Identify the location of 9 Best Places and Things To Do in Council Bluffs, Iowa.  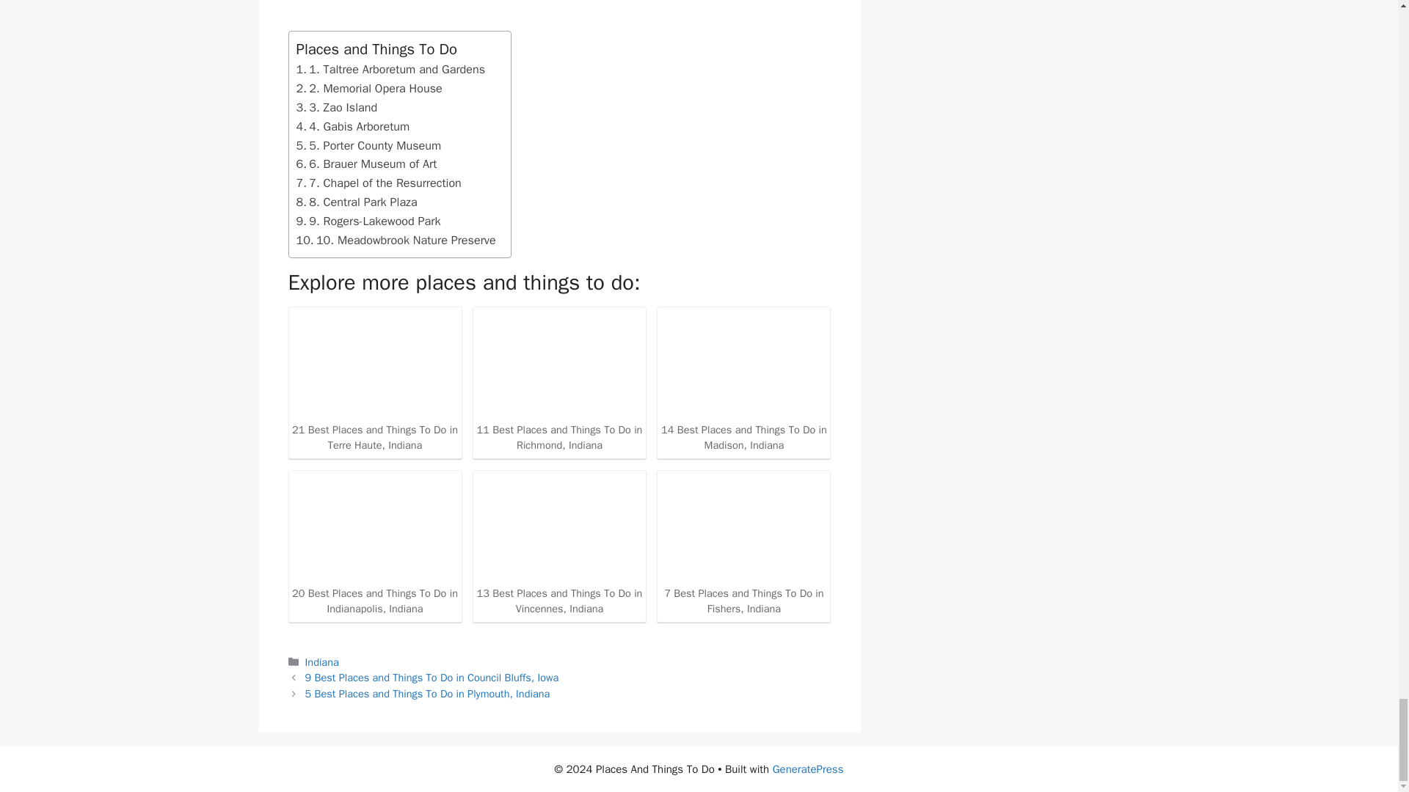
(432, 678).